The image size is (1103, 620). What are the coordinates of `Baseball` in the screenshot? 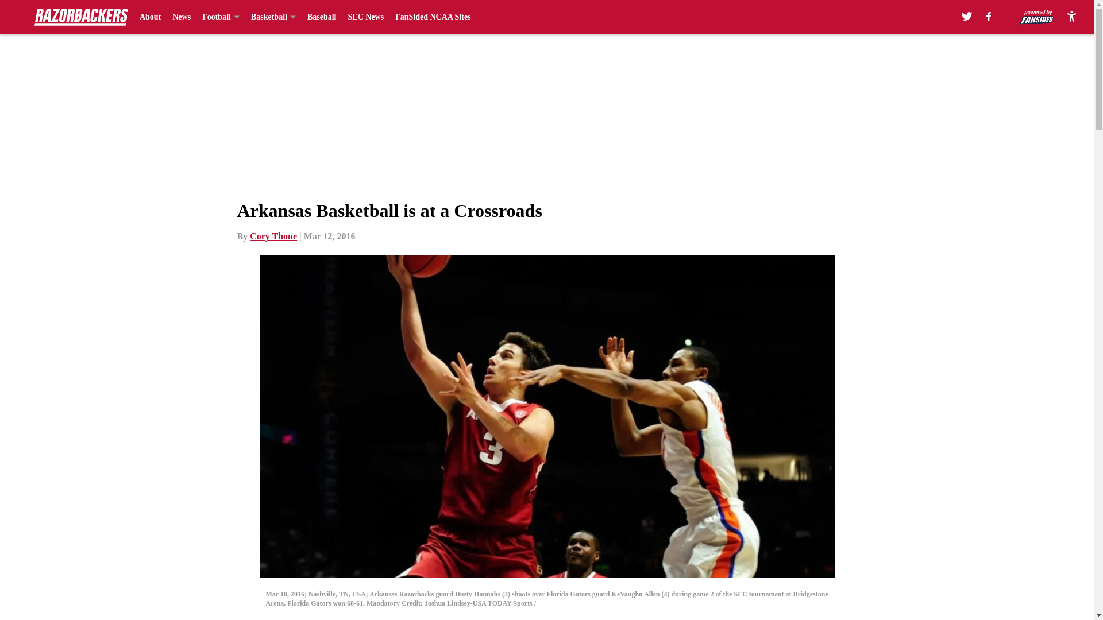 It's located at (322, 17).